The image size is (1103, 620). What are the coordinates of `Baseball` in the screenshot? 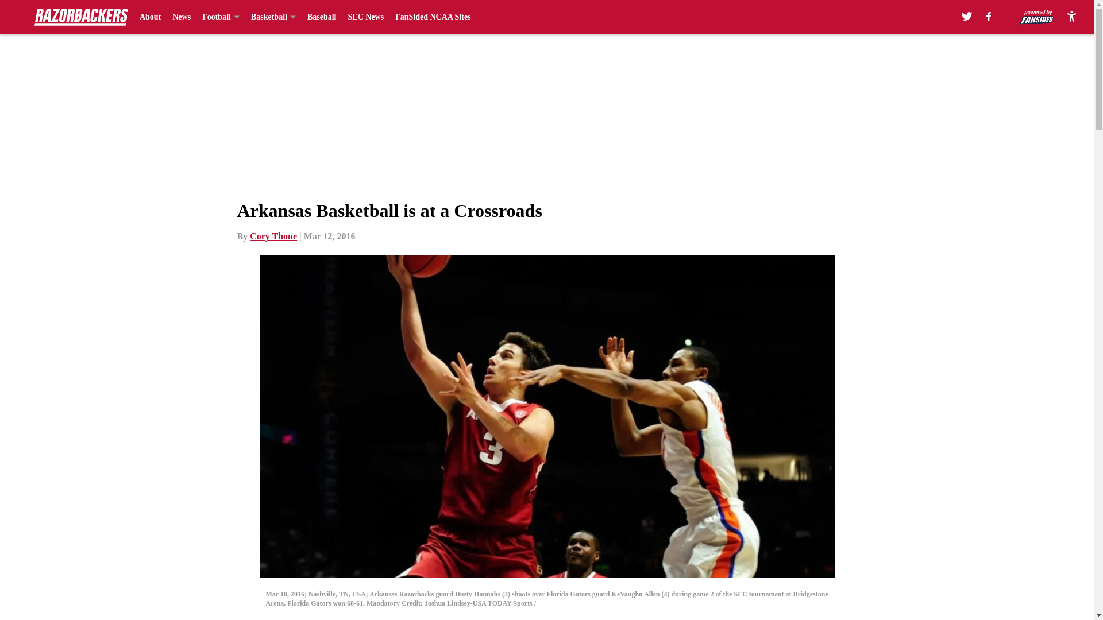 It's located at (322, 17).